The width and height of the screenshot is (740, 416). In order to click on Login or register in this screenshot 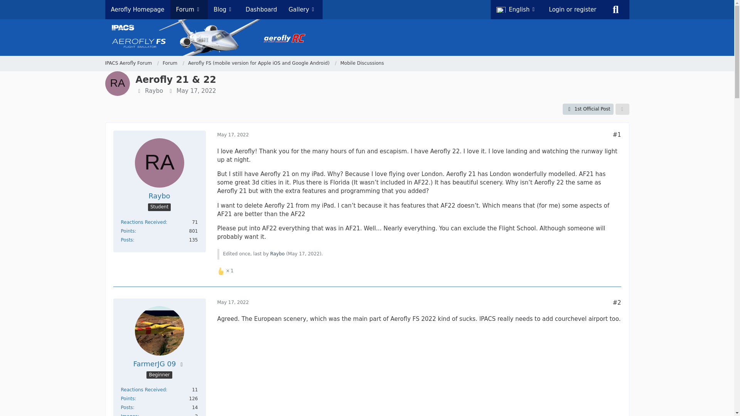, I will do `click(573, 9)`.